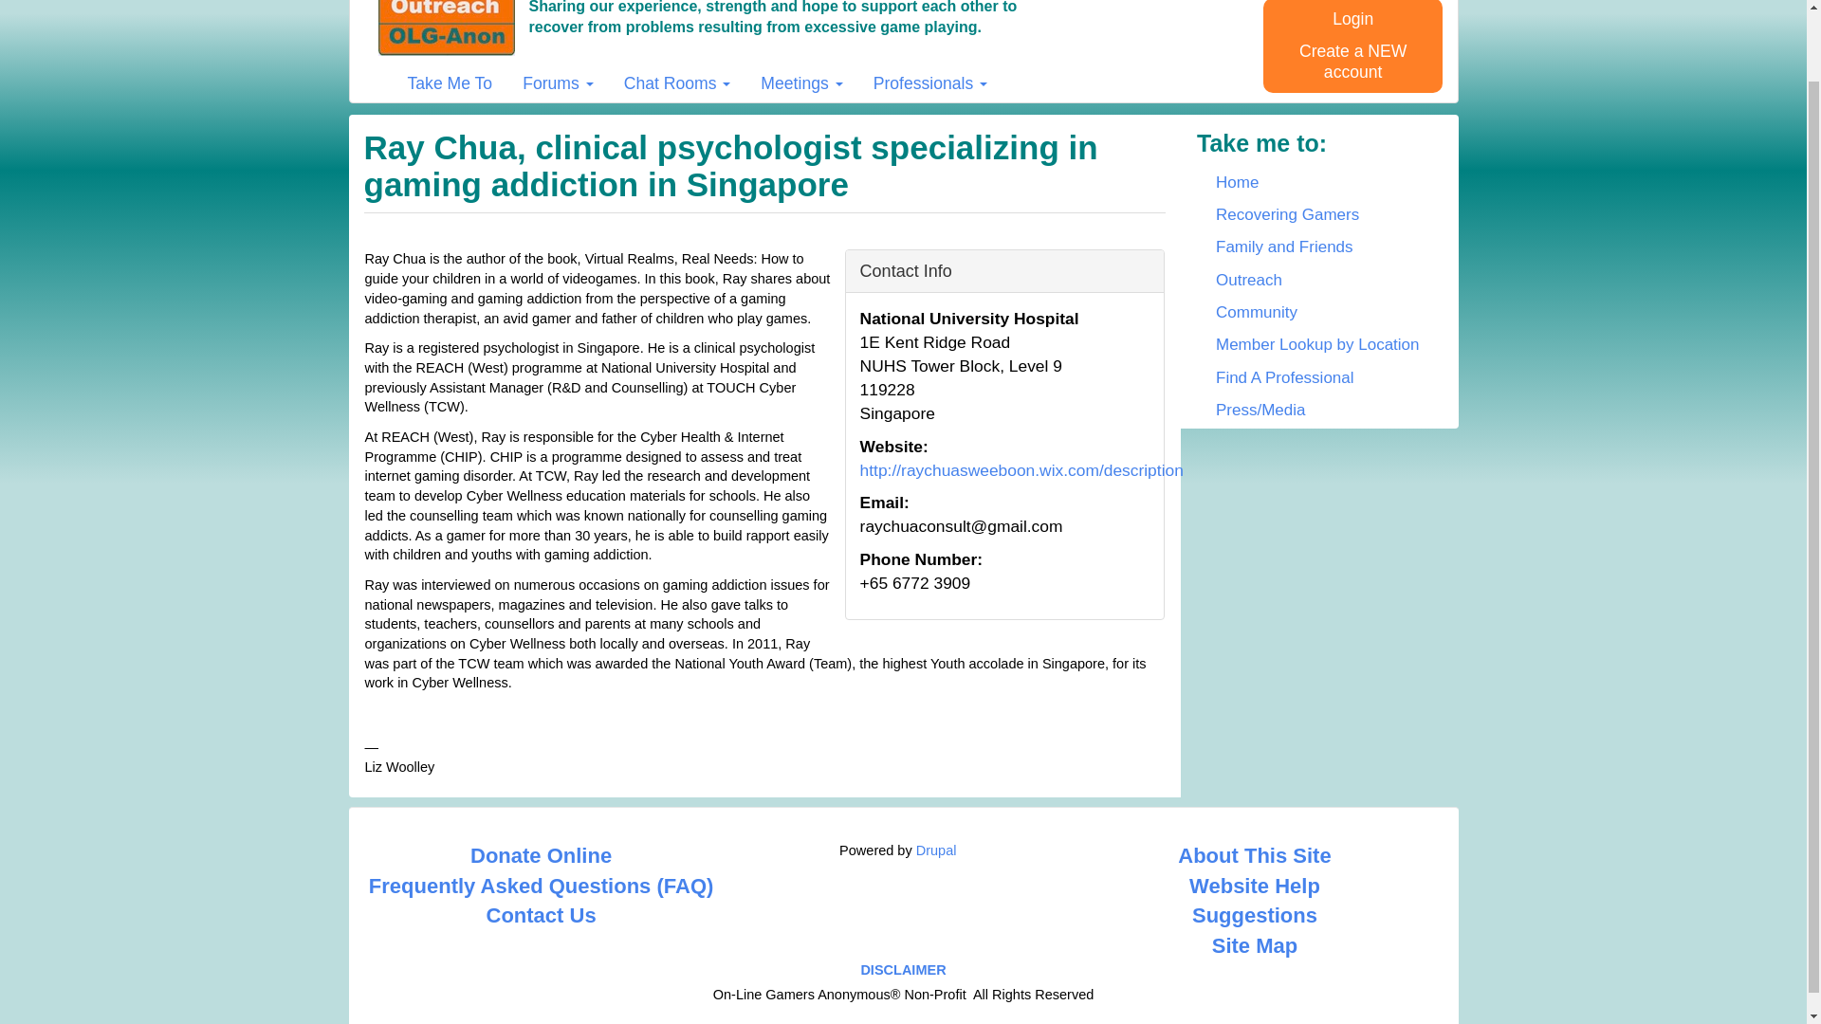  What do you see at coordinates (1318, 377) in the screenshot?
I see `Find A Professional` at bounding box center [1318, 377].